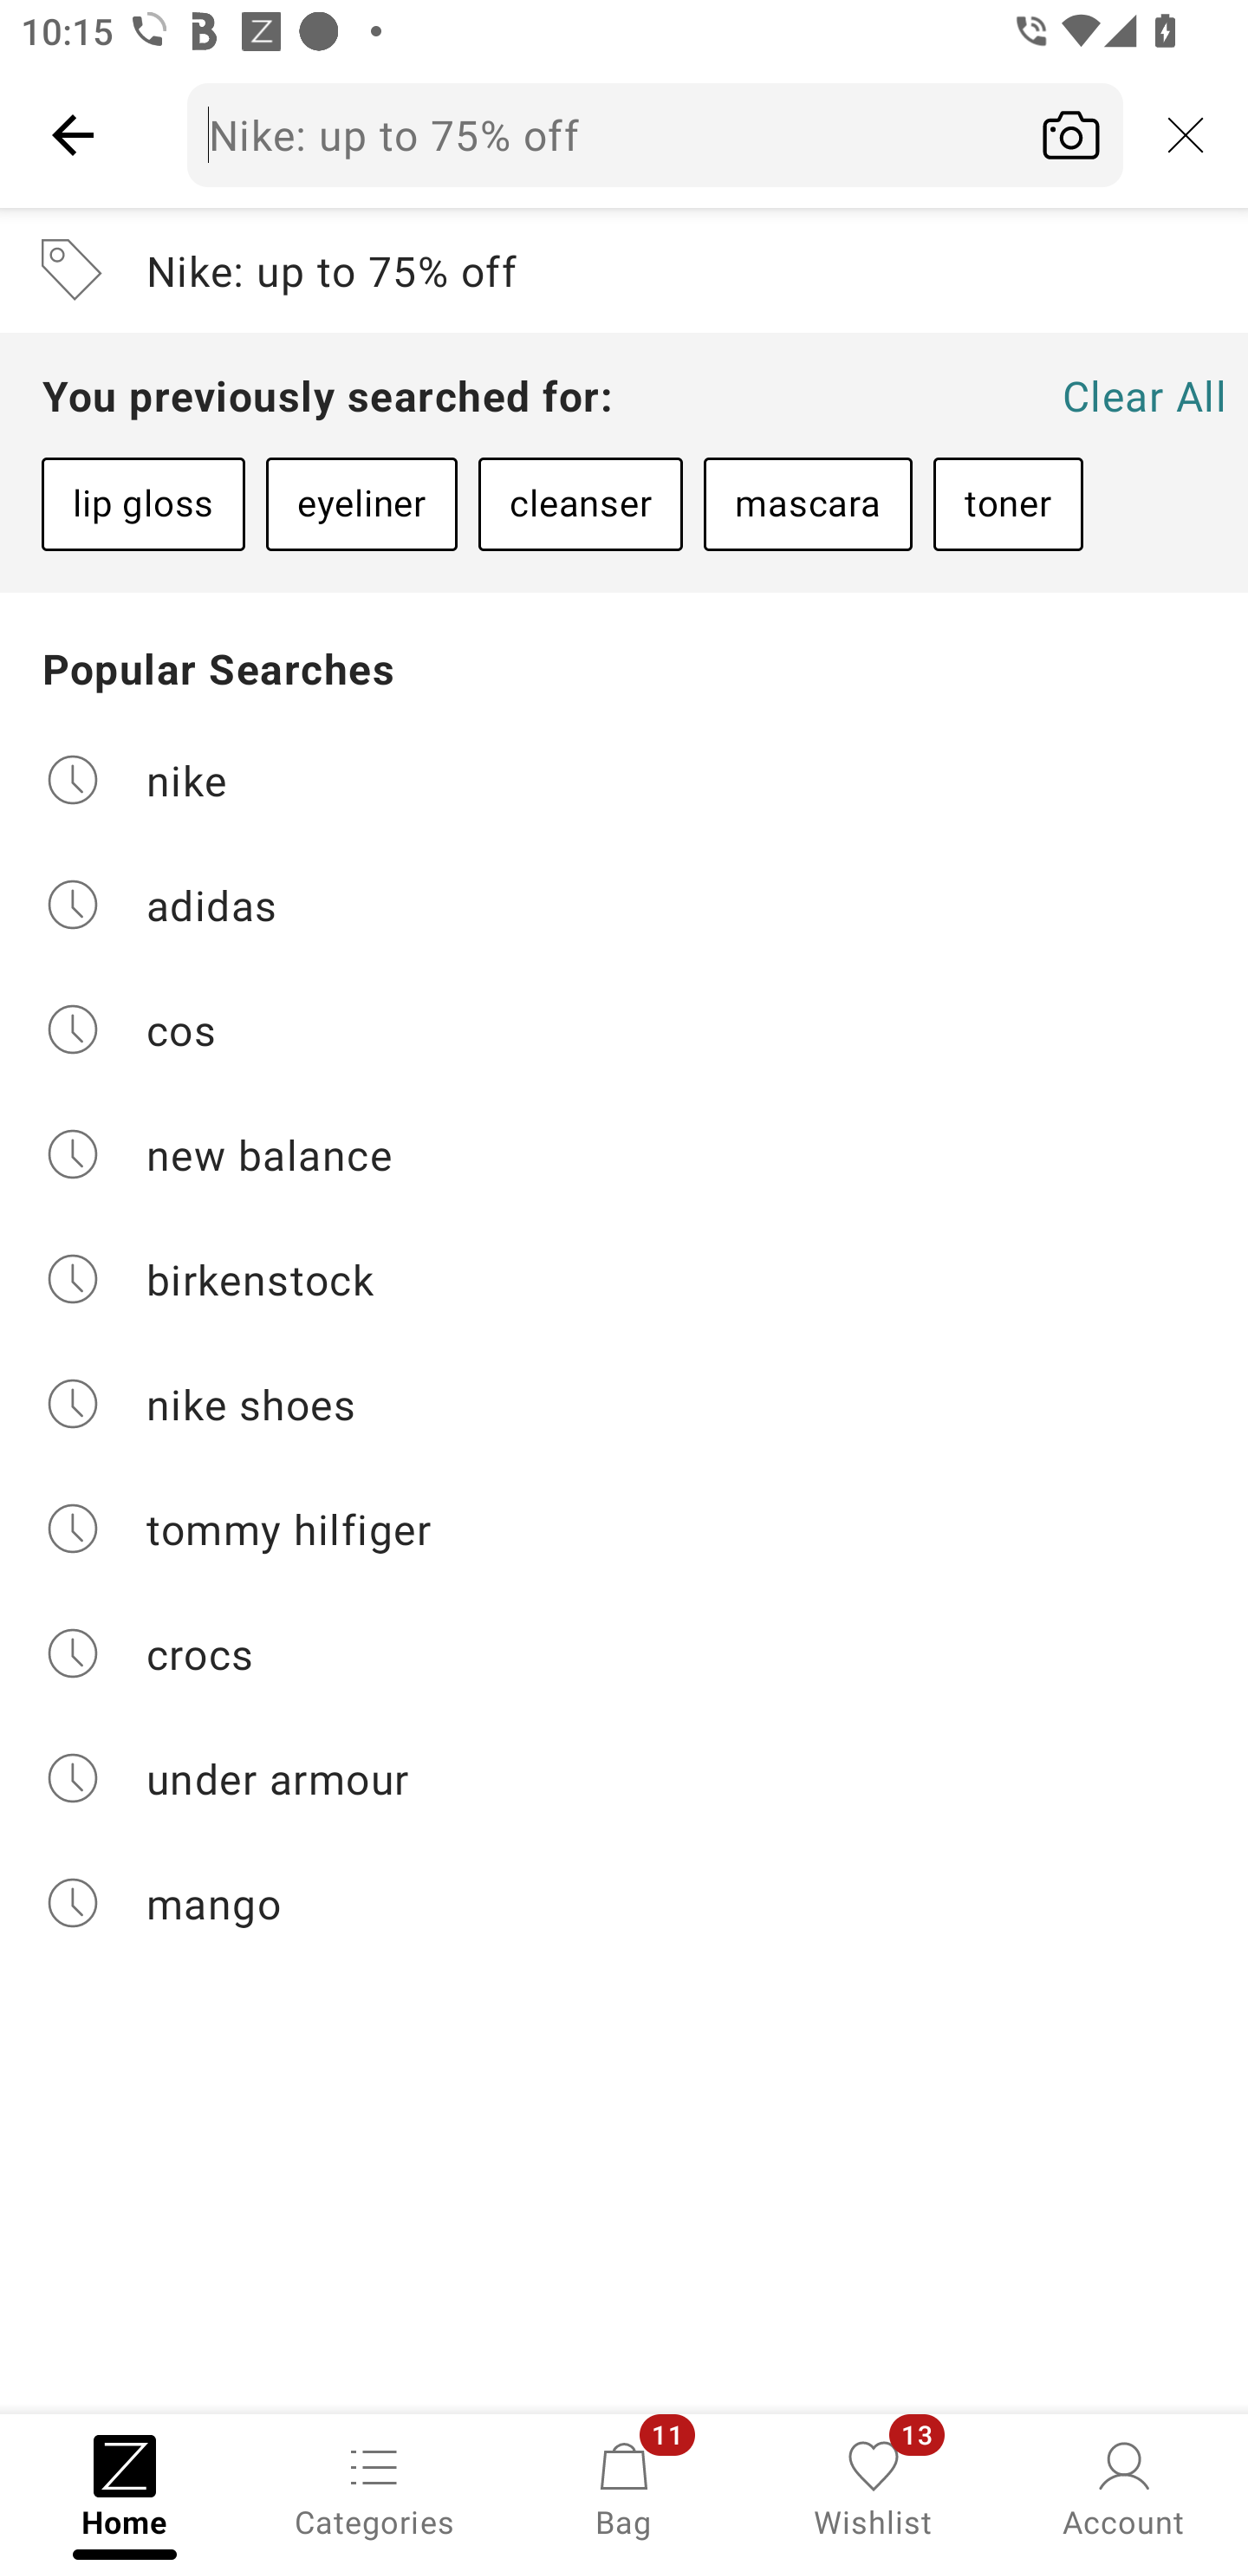 This screenshot has height=2565, width=1248. Describe the element at coordinates (624, 1653) in the screenshot. I see `crocs` at that location.